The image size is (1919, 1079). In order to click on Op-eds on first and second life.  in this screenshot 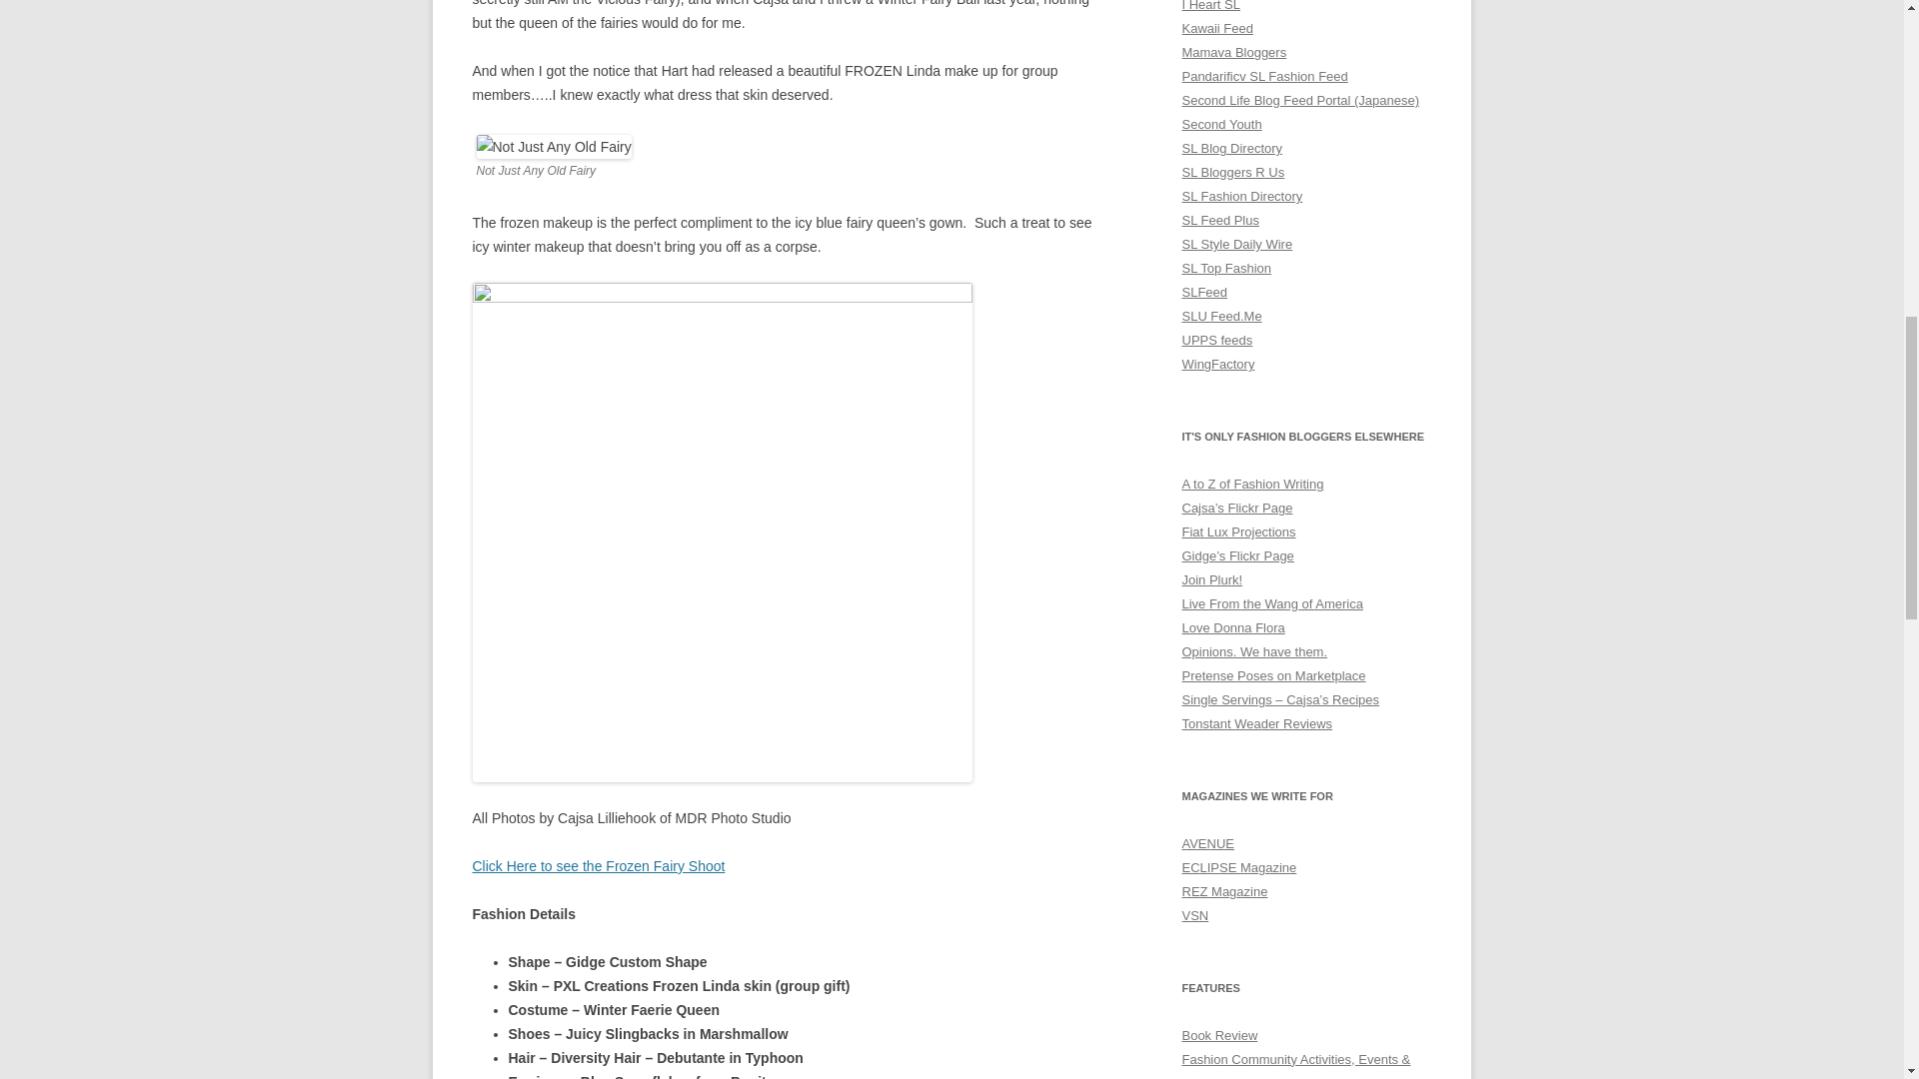, I will do `click(1254, 651)`.